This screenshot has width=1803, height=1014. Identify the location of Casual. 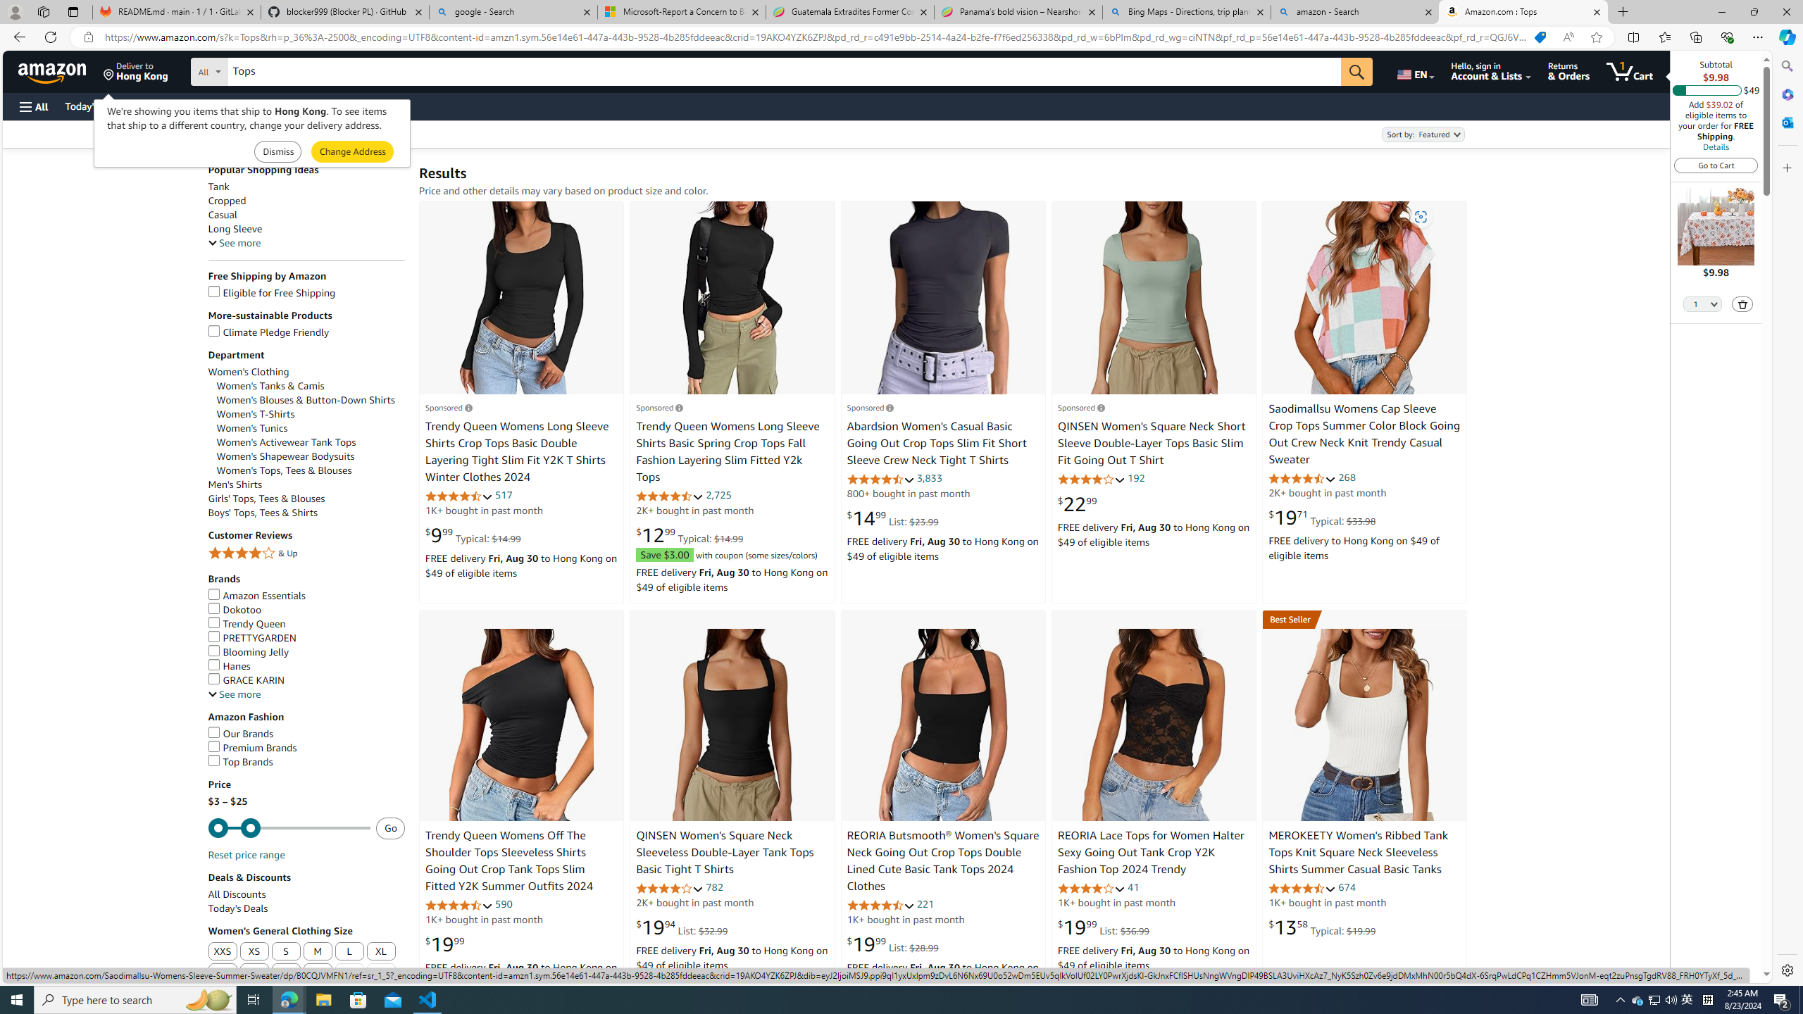
(223, 215).